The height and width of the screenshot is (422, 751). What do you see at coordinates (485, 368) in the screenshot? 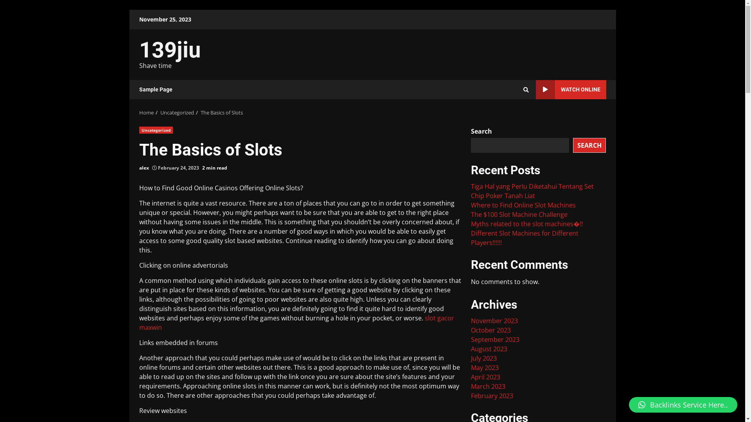
I see `May 2023` at bounding box center [485, 368].